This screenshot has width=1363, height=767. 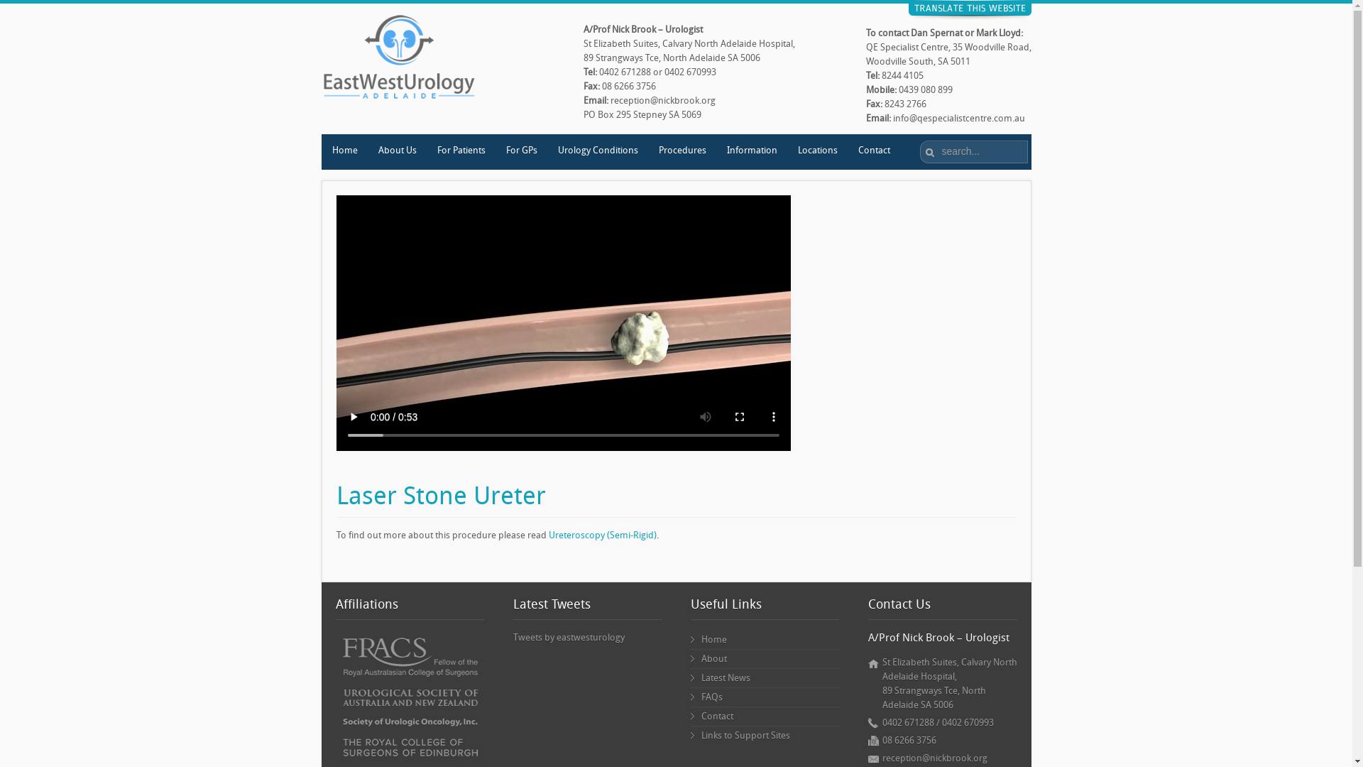 I want to click on Contact, so click(x=765, y=717).